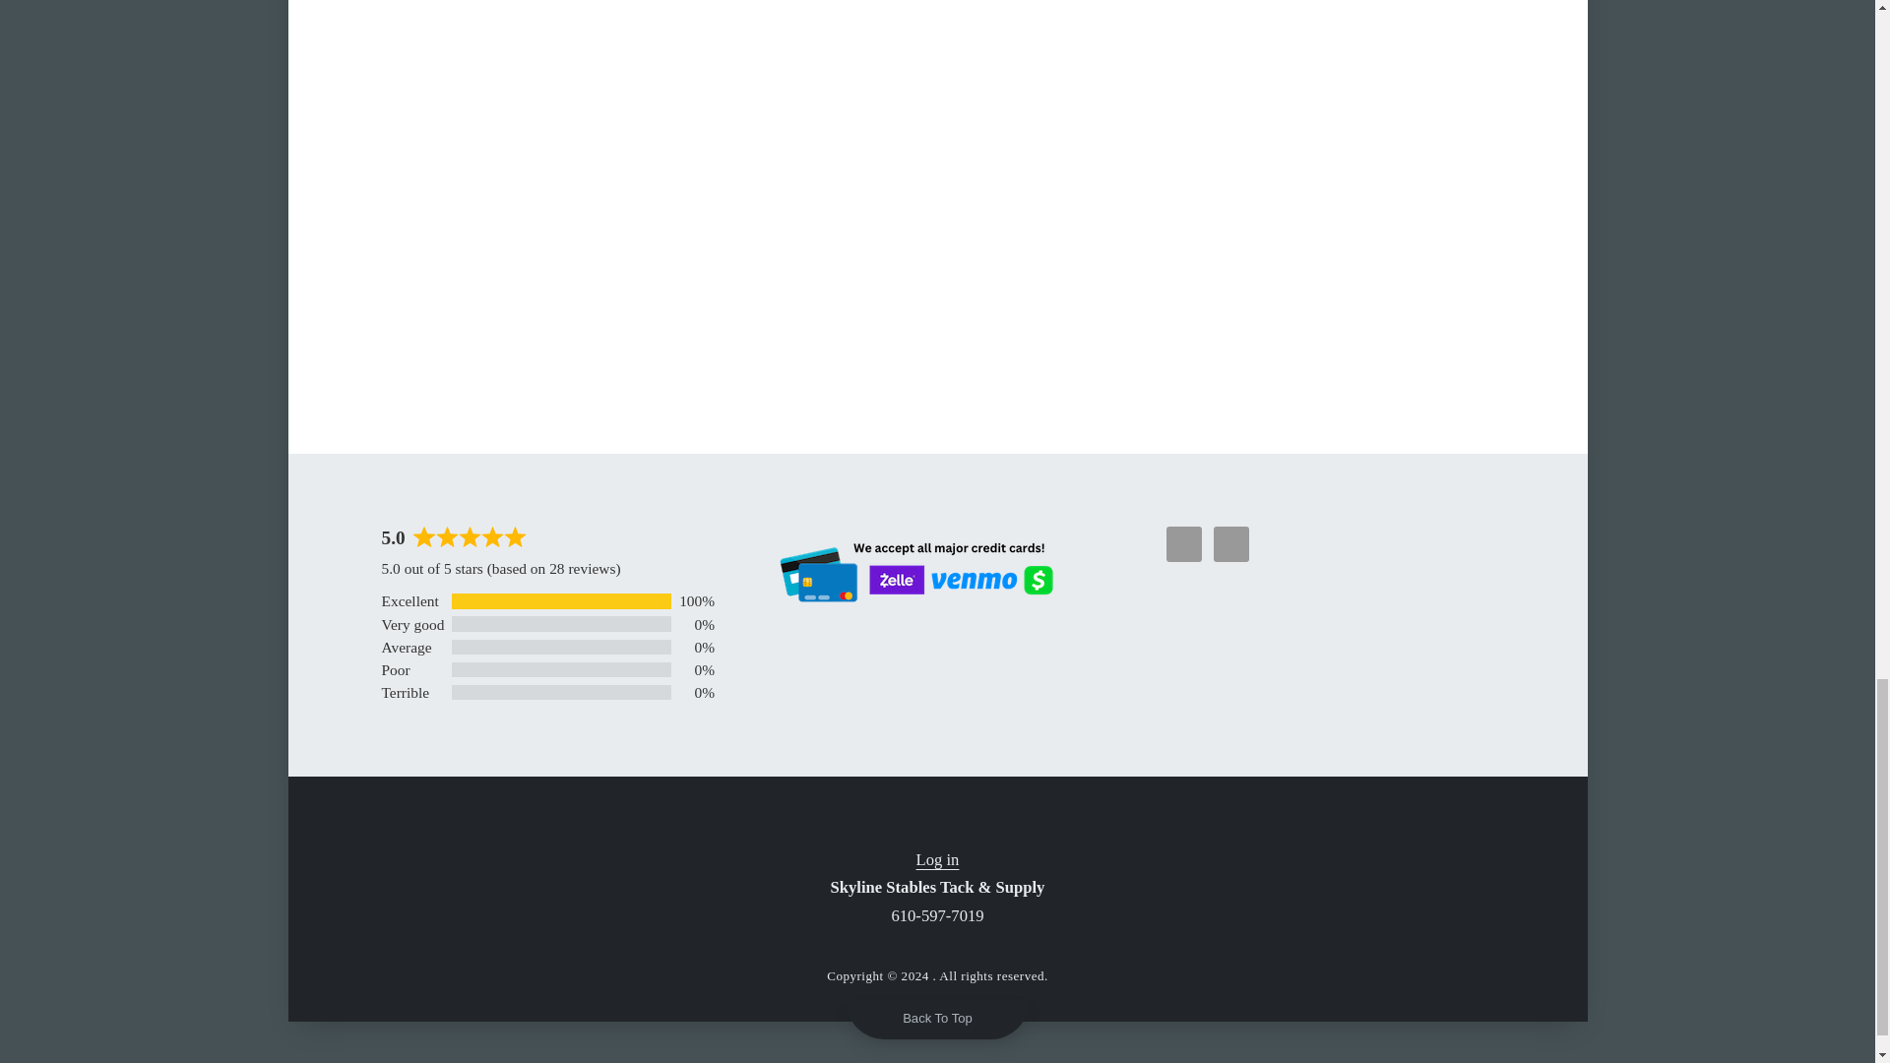 The image size is (1890, 1063). Describe the element at coordinates (937, 1018) in the screenshot. I see `Back To Top` at that location.